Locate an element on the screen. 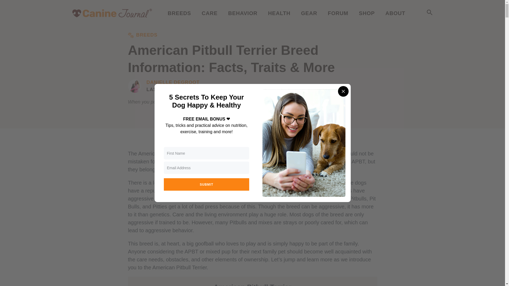  Share on Print is located at coordinates (205, 139).